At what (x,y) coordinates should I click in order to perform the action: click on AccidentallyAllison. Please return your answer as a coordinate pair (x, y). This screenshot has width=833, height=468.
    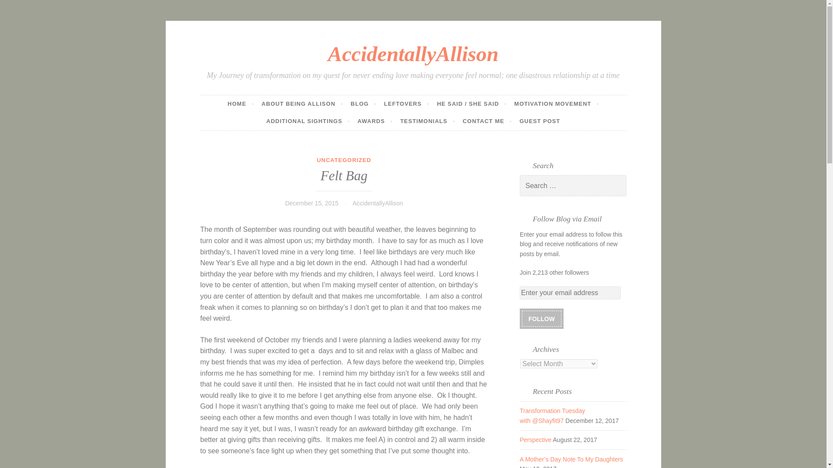
    Looking at the image, I should click on (377, 203).